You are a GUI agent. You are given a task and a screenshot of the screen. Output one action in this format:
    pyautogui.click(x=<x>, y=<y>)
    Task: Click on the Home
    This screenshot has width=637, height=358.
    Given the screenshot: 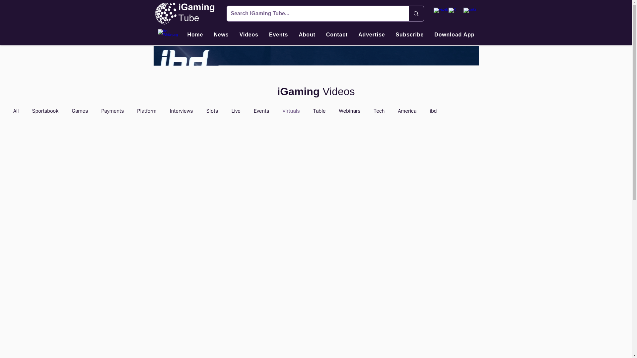 What is the action you would take?
    pyautogui.click(x=195, y=35)
    